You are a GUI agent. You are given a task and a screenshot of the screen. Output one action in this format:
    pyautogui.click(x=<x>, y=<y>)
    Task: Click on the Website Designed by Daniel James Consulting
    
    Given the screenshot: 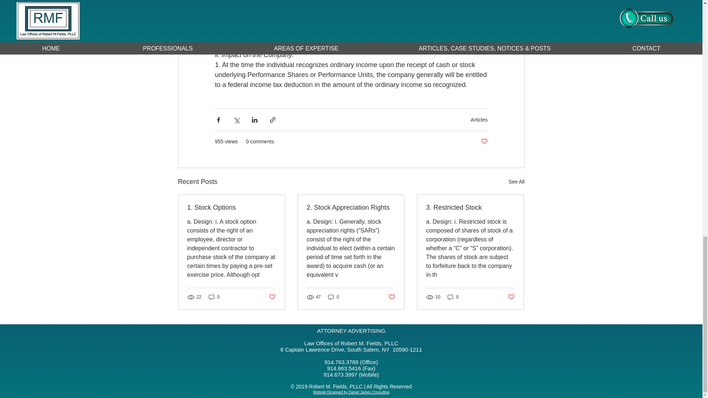 What is the action you would take?
    pyautogui.click(x=351, y=392)
    